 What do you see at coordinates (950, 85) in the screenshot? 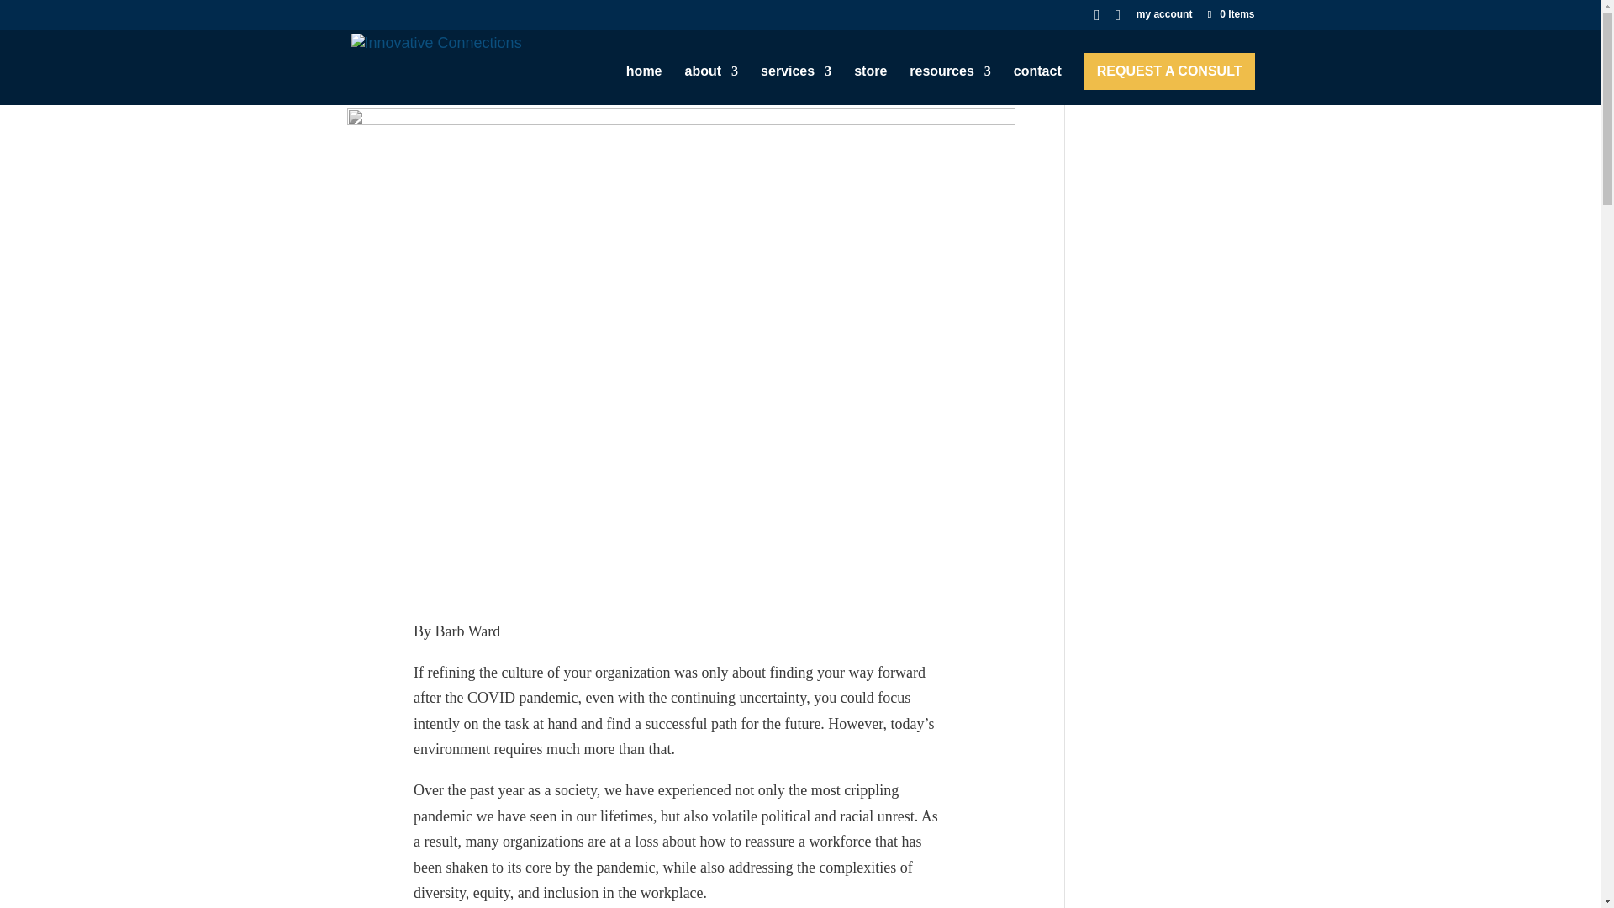
I see `resources` at bounding box center [950, 85].